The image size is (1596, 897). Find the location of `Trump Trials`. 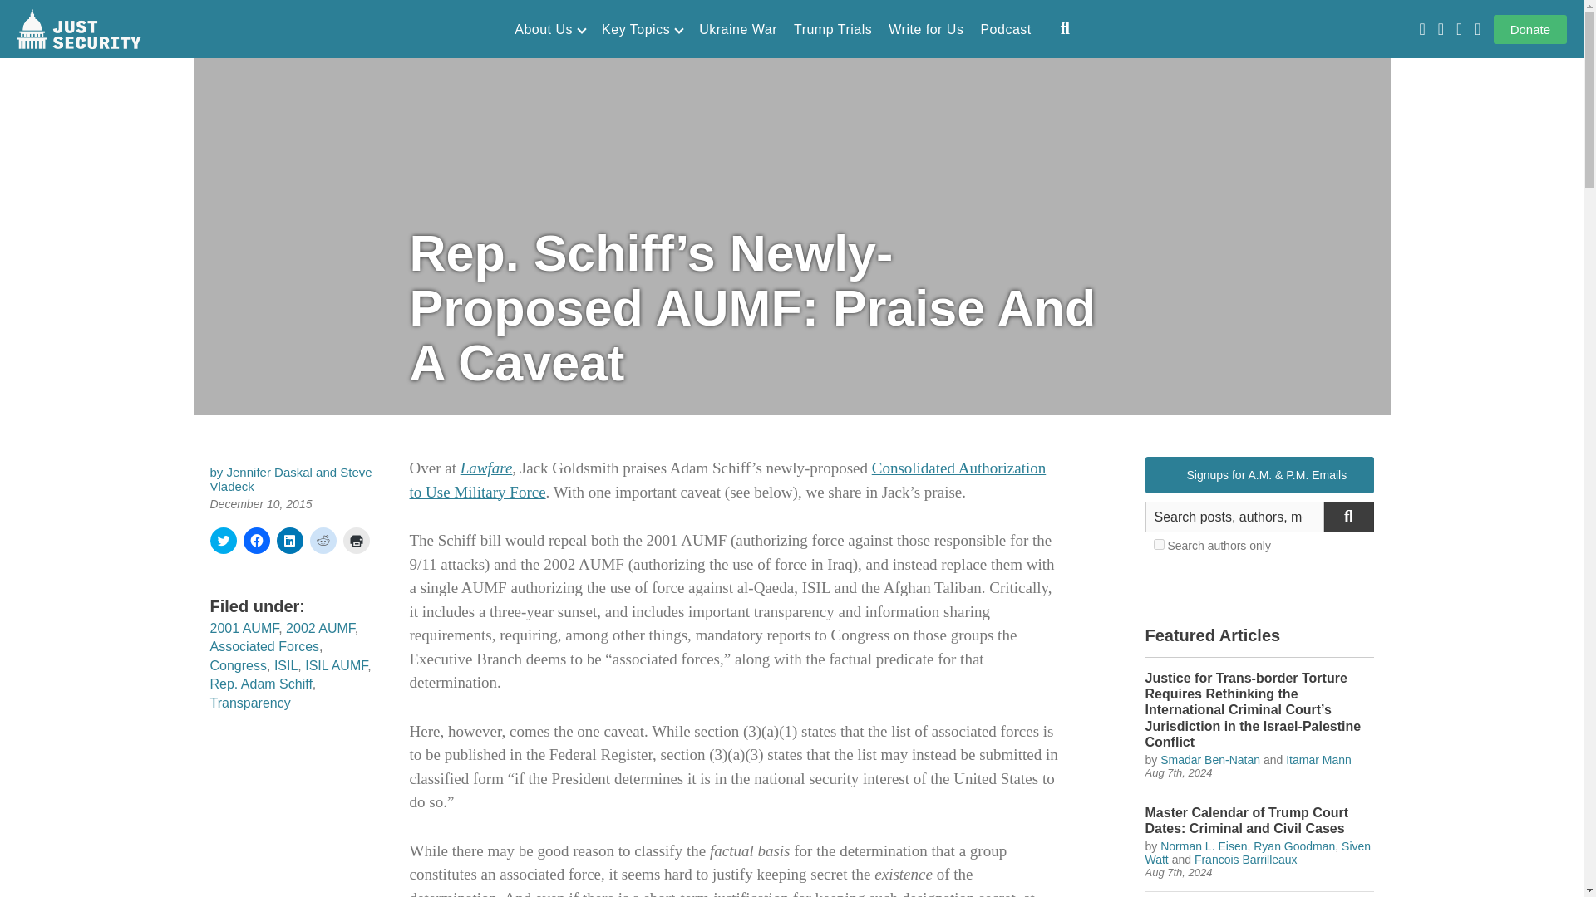

Trump Trials is located at coordinates (832, 30).